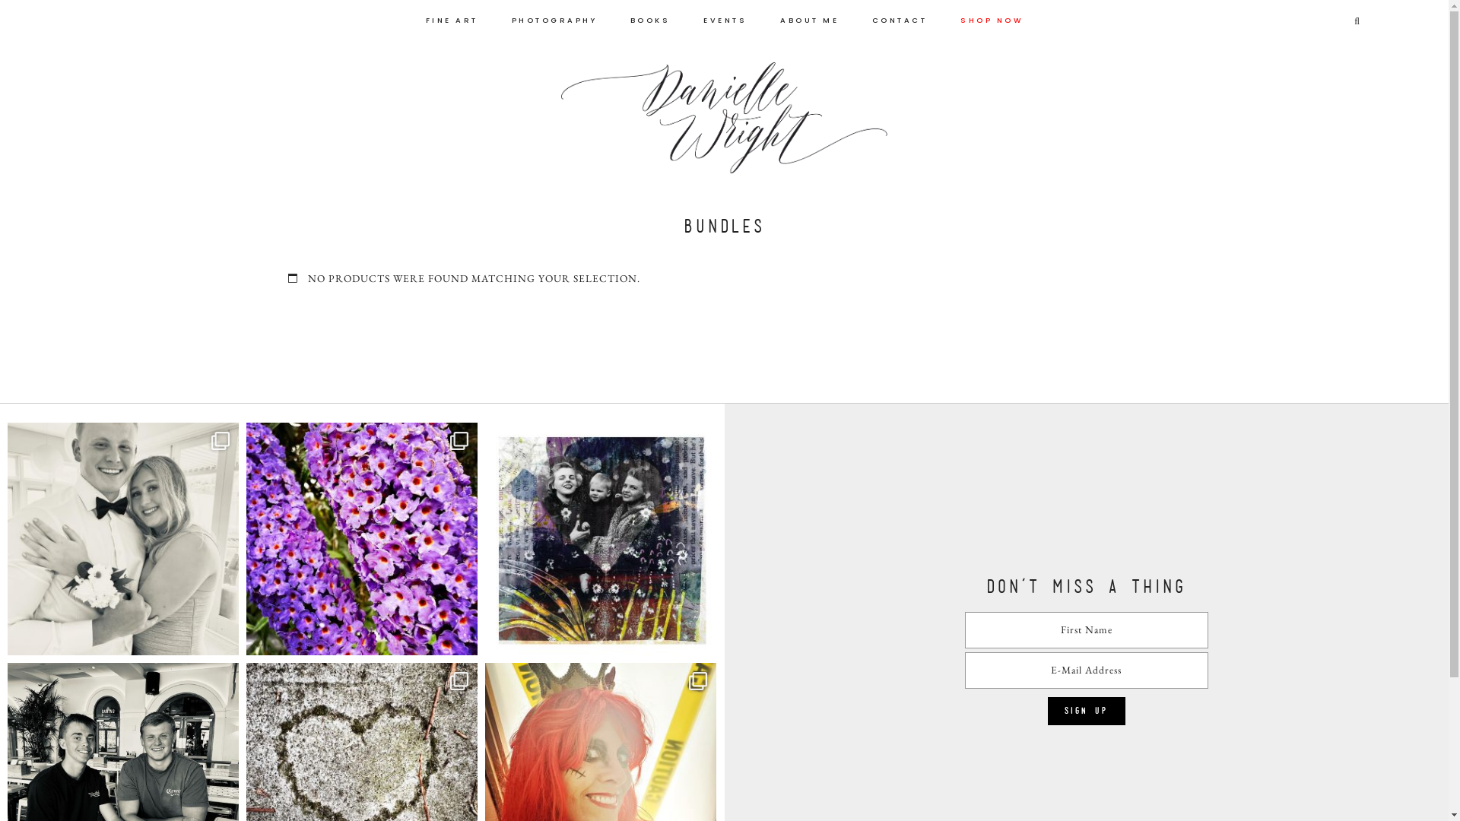  Describe the element at coordinates (651, 15) in the screenshot. I see `BOOKS` at that location.